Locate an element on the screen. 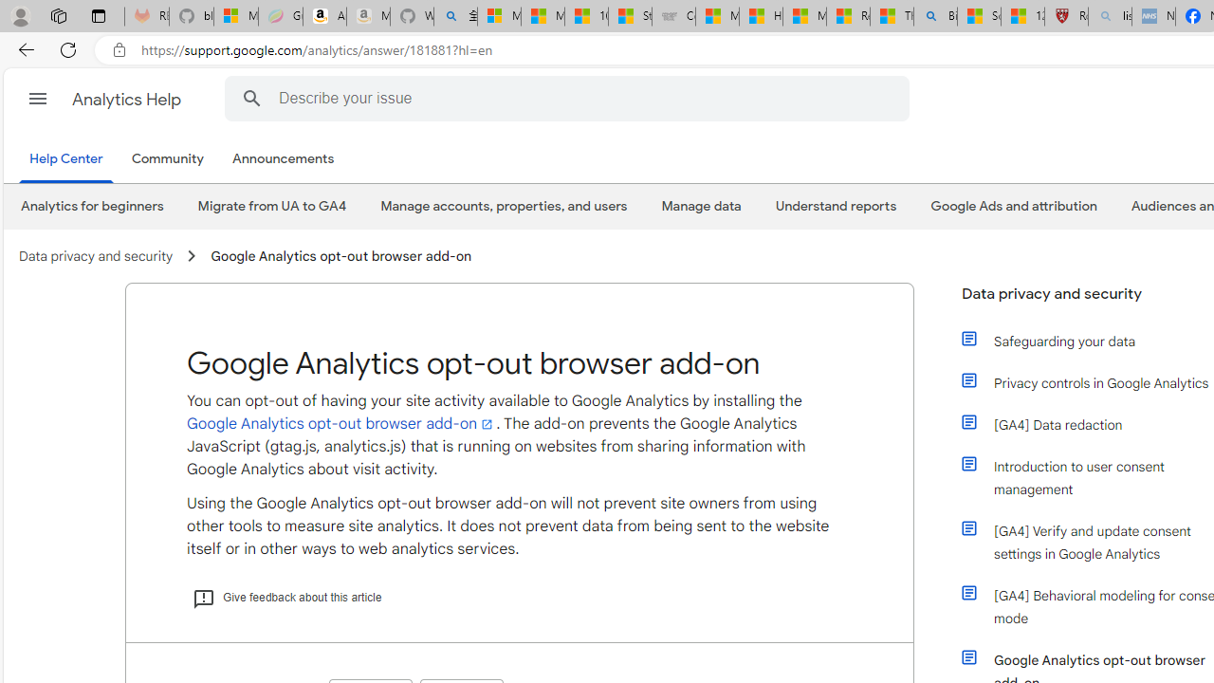  Class: article is located at coordinates (969, 656).